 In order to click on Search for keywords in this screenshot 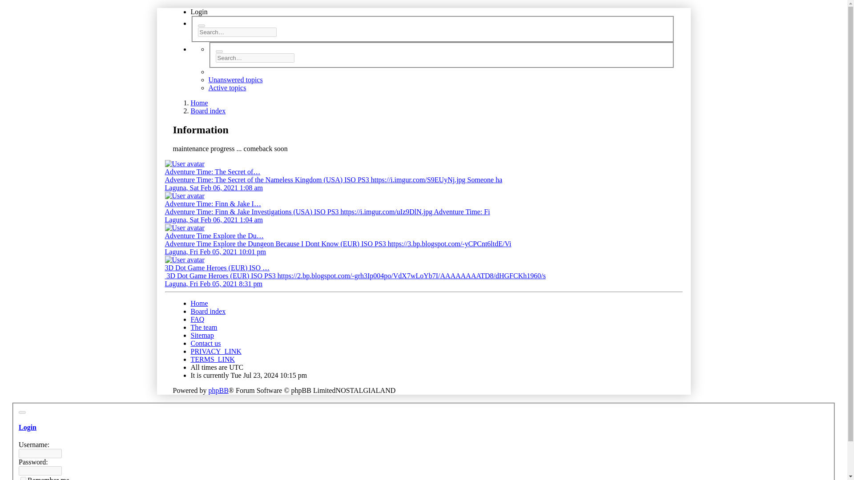, I will do `click(254, 58)`.